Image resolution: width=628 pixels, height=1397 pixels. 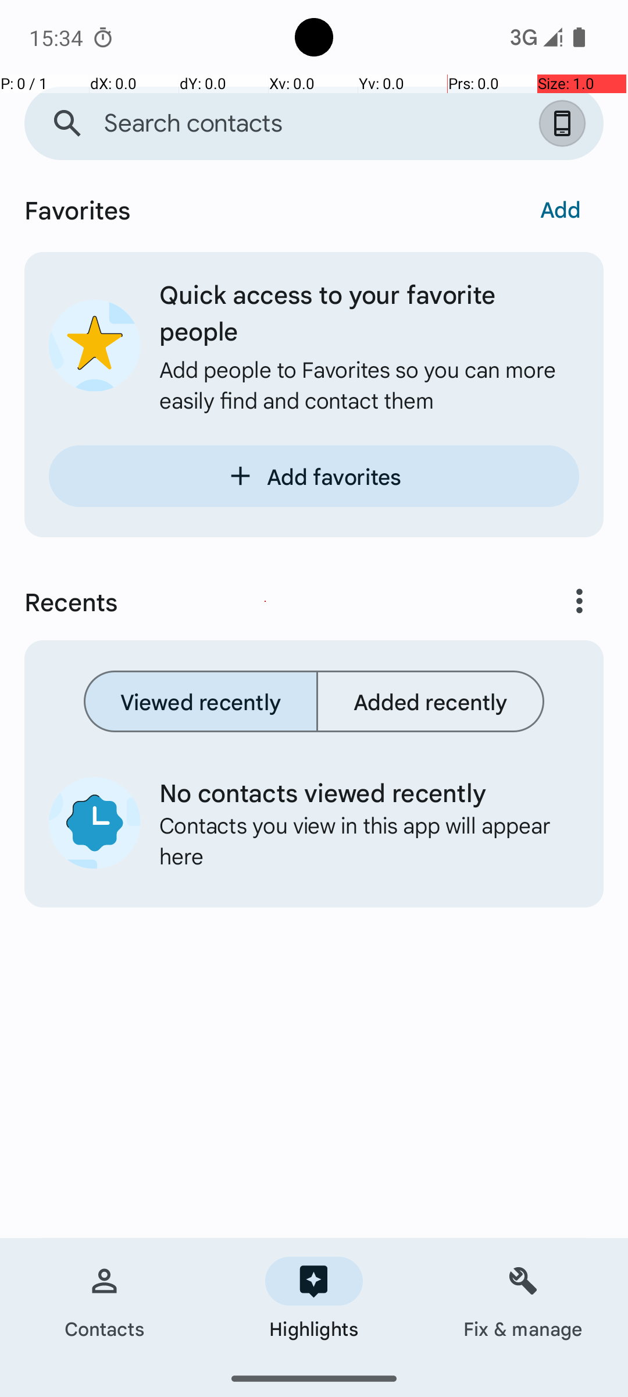 I want to click on Added recently, so click(x=430, y=701).